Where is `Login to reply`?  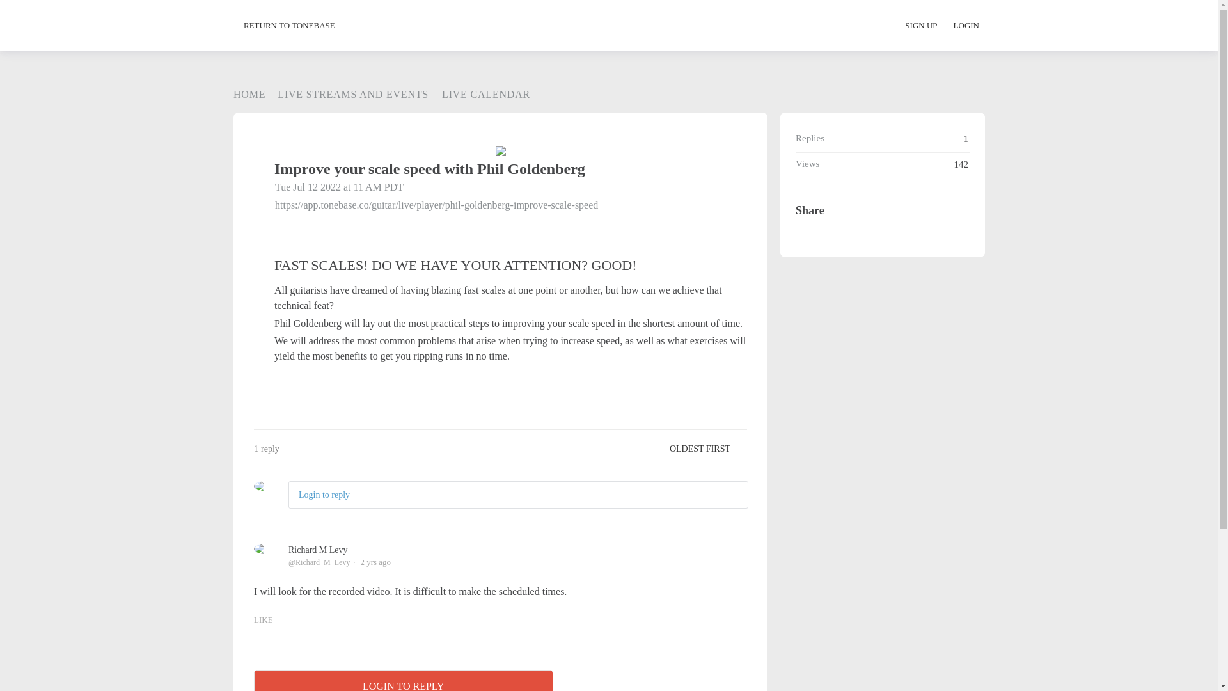 Login to reply is located at coordinates (324, 494).